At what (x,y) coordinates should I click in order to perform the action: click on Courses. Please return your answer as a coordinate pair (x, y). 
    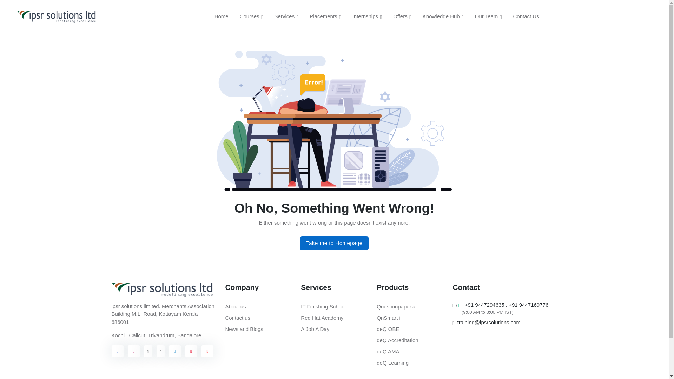
    Looking at the image, I should click on (251, 16).